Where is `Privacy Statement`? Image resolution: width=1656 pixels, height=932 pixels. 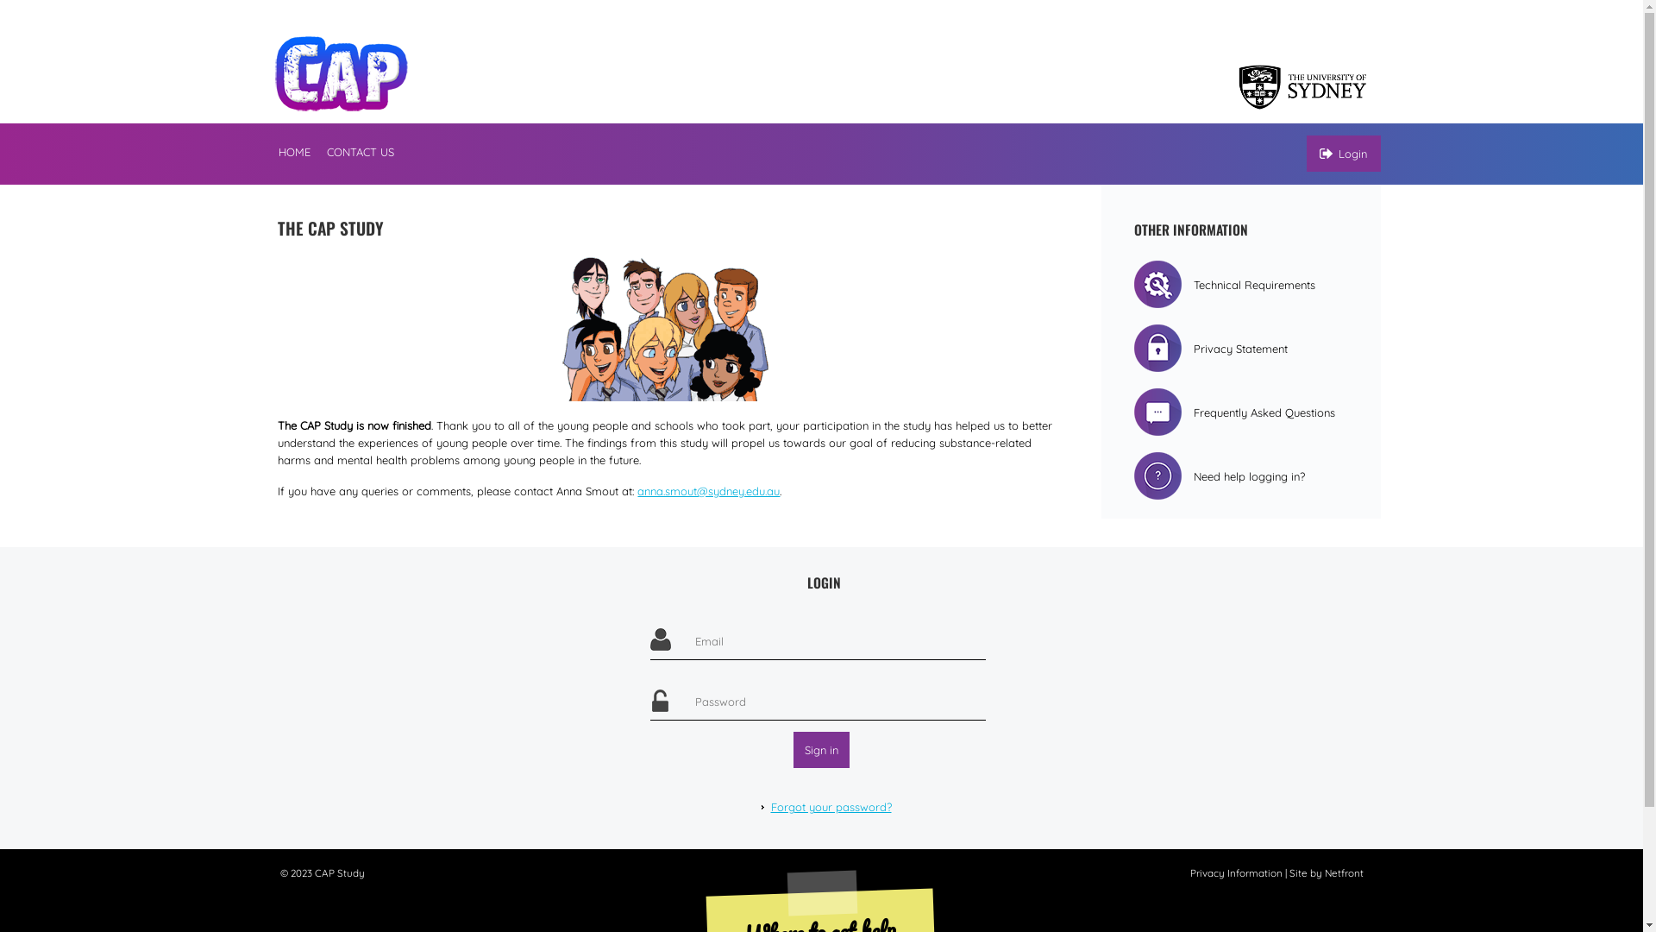 Privacy Statement is located at coordinates (1211, 349).